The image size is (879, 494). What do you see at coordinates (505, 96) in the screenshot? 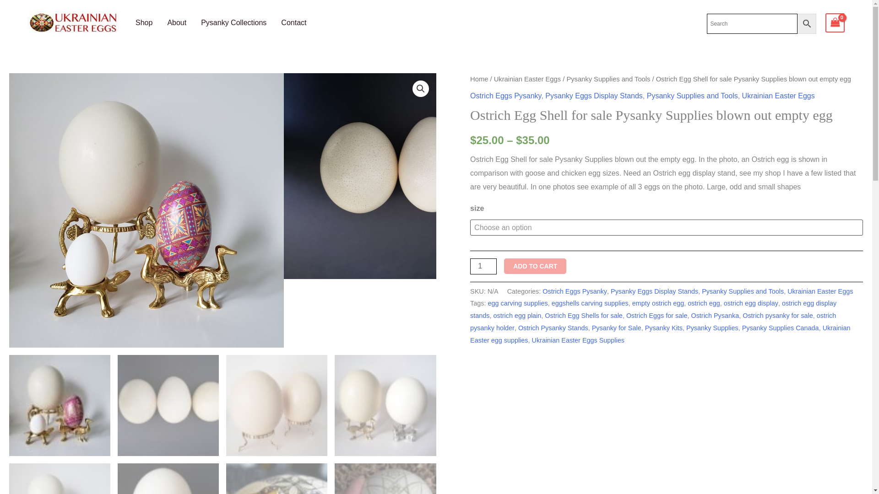
I see `Ostrich Eggs Pysanky` at bounding box center [505, 96].